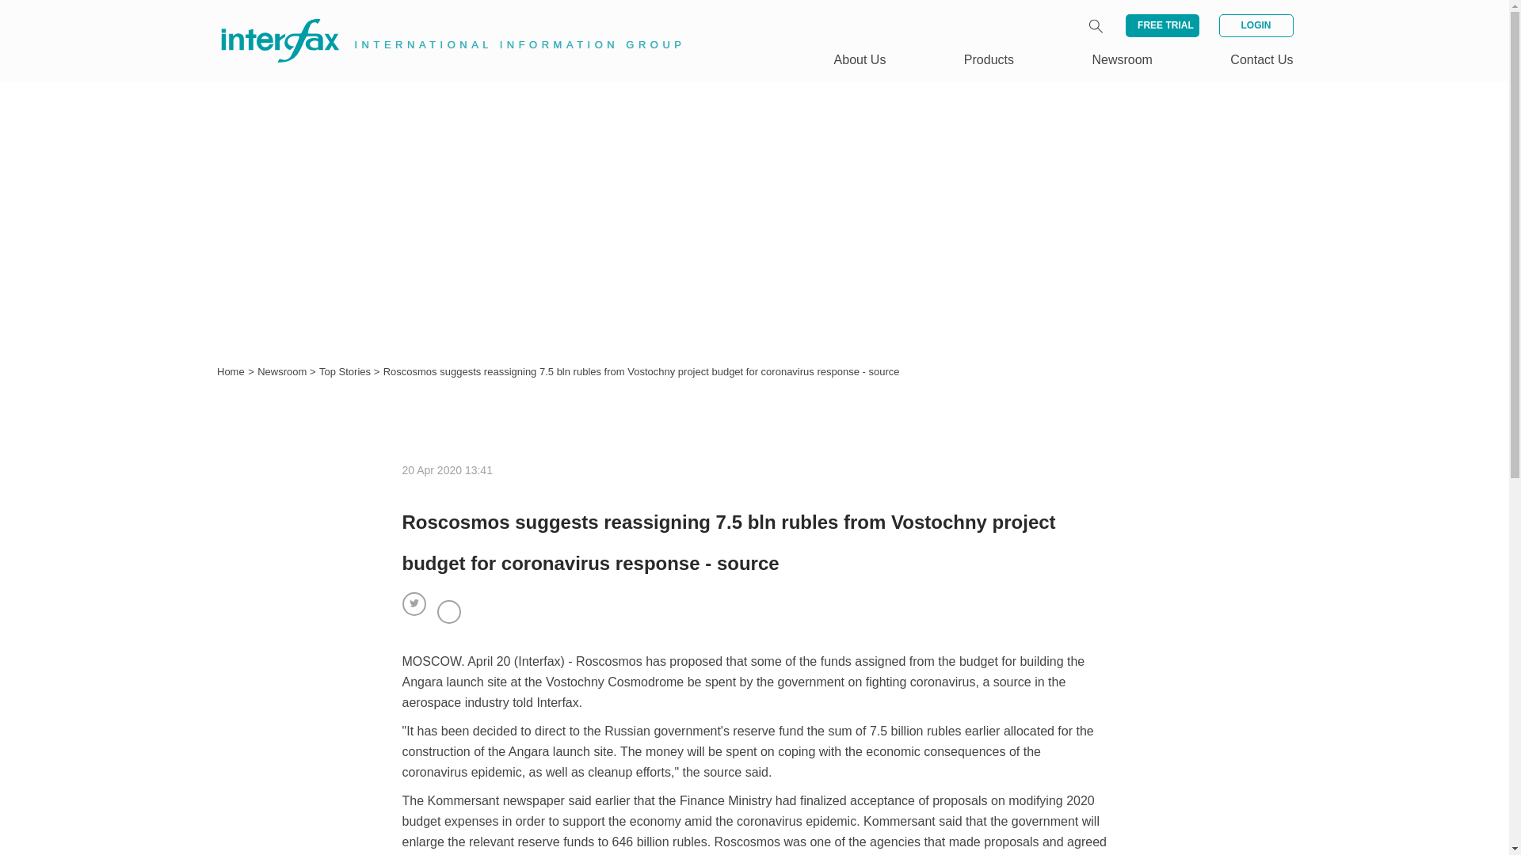 This screenshot has height=855, width=1521. I want to click on Newsroom, so click(284, 372).